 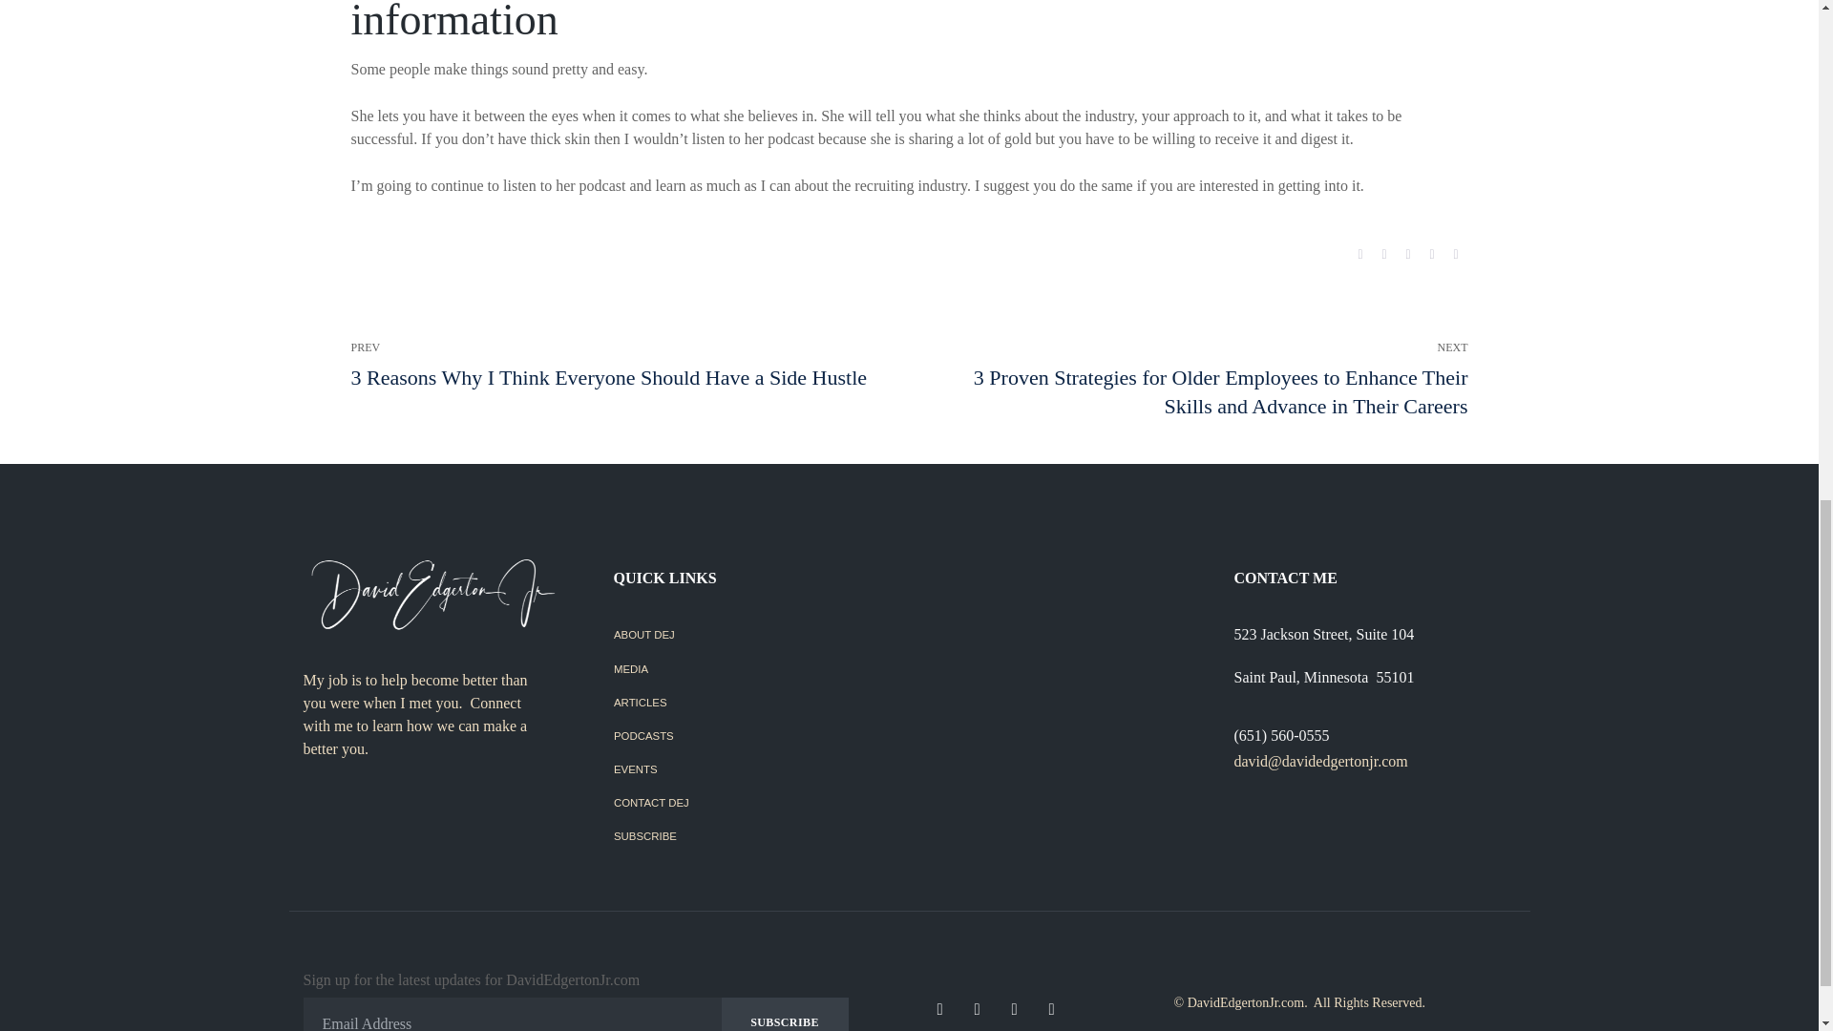 I want to click on ARTICLES, so click(x=752, y=705).